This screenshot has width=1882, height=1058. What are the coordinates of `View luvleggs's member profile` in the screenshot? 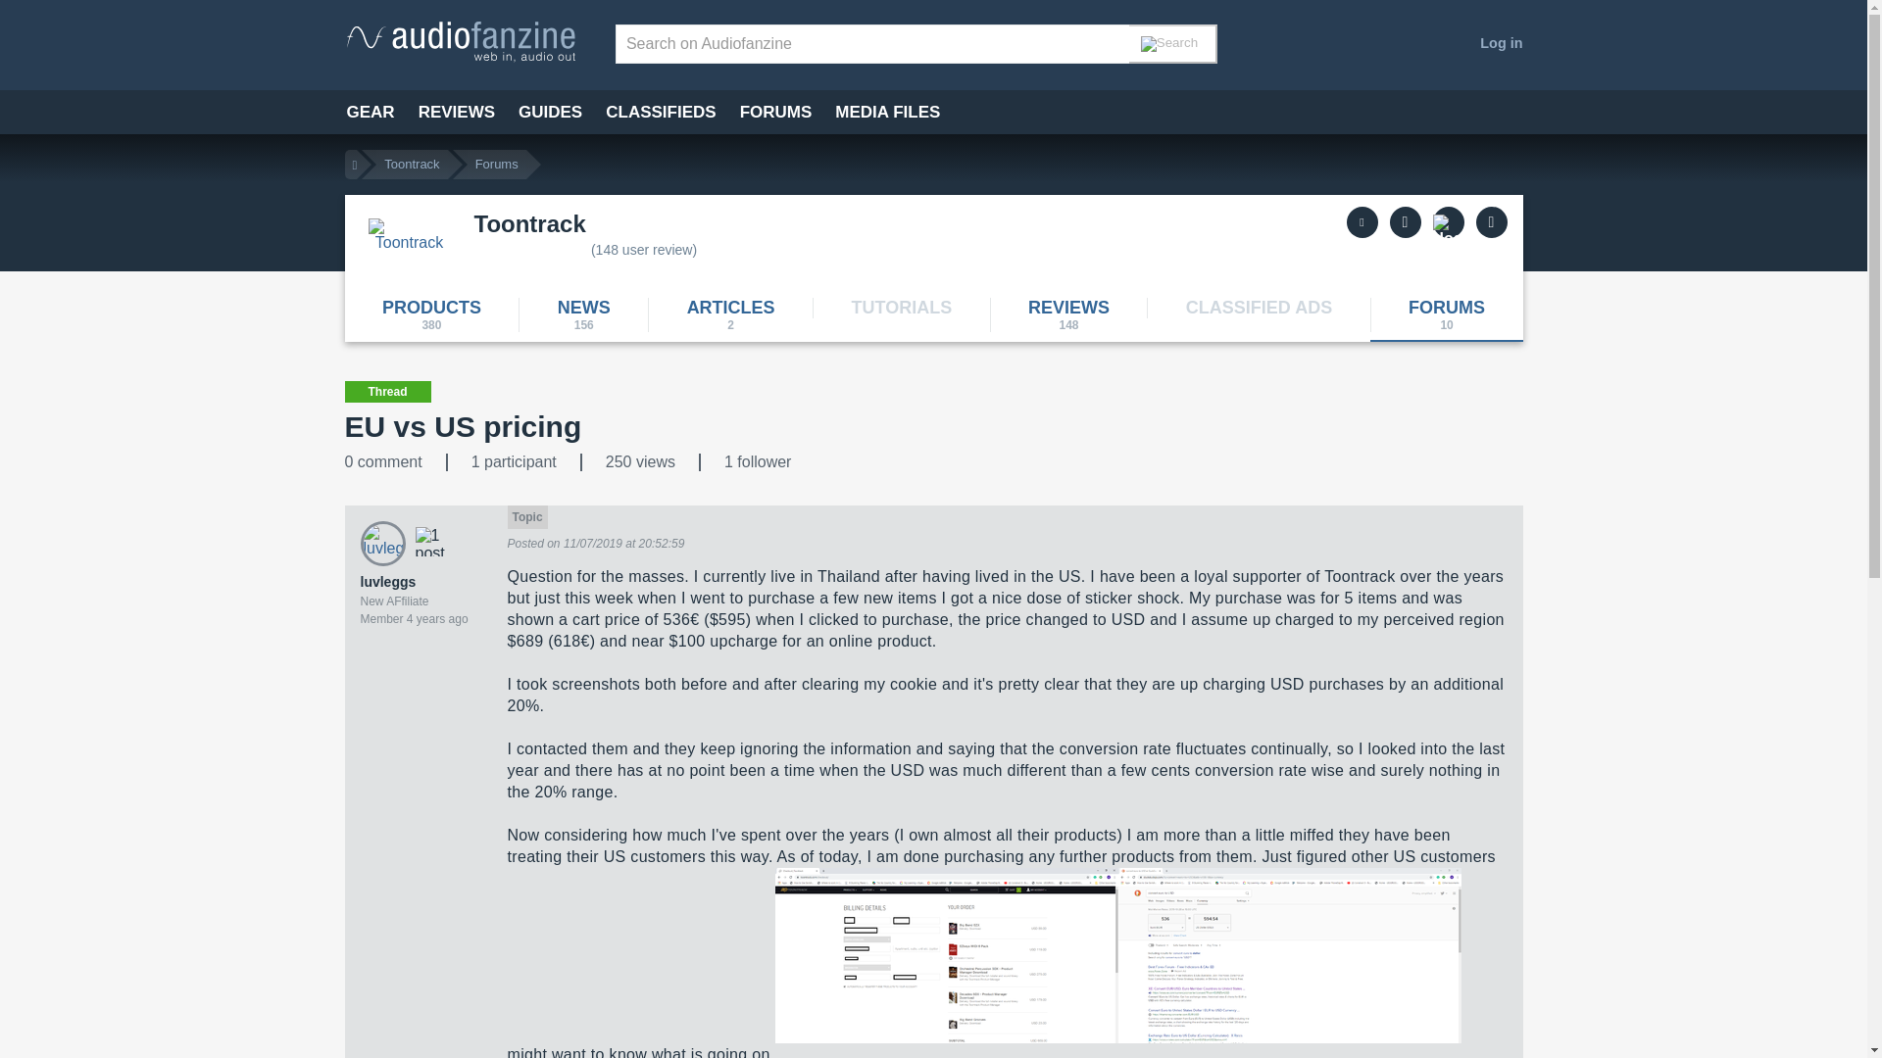 It's located at (382, 548).